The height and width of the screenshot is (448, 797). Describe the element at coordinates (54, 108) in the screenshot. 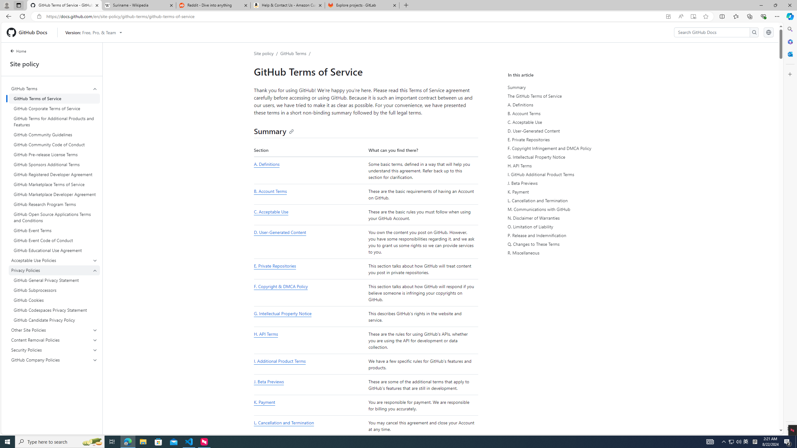

I see `GitHub Corporate Terms of Service` at that location.